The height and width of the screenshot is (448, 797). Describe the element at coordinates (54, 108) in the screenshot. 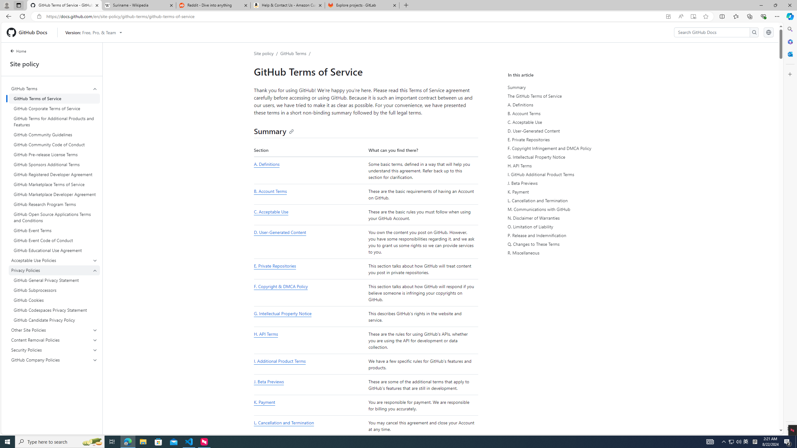

I see `GitHub Corporate Terms of Service` at that location.